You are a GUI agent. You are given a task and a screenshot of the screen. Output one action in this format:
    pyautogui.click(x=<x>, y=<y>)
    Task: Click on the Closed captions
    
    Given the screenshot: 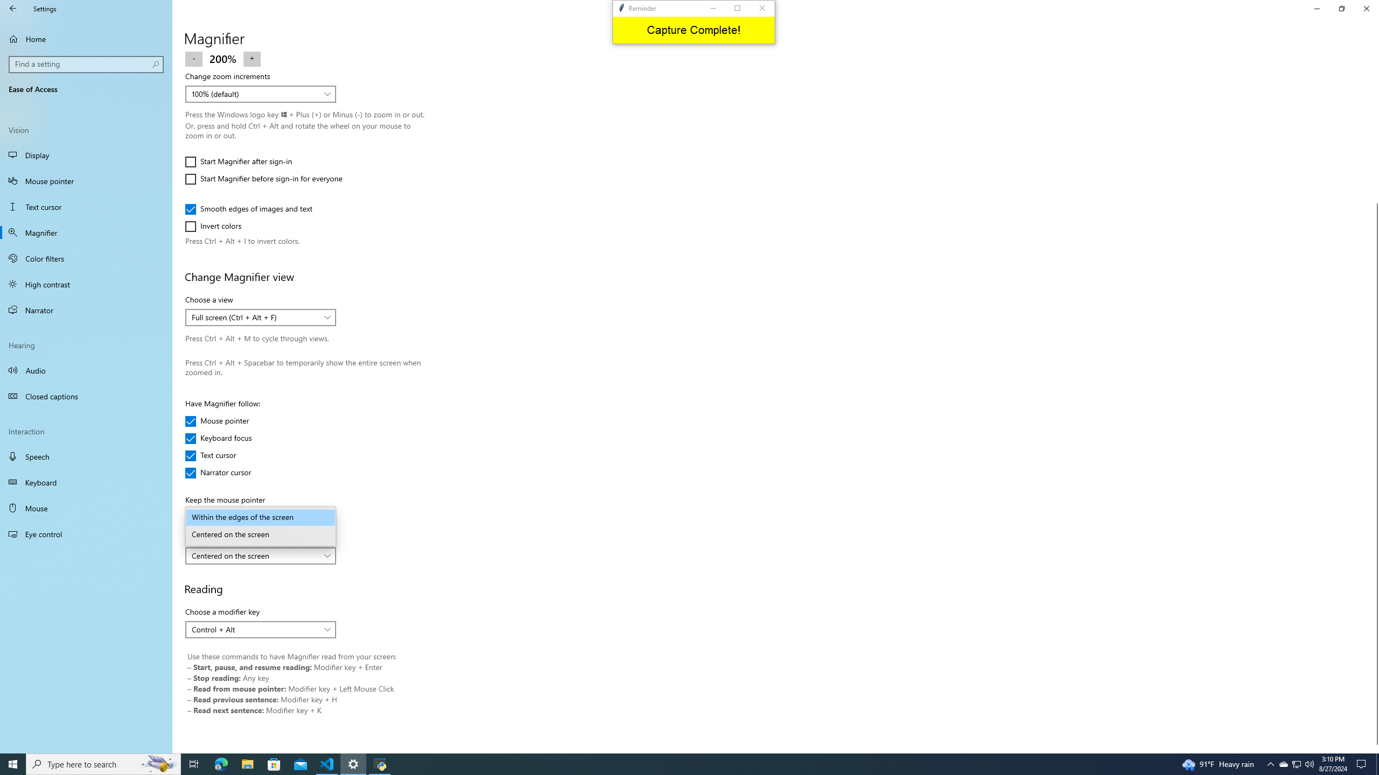 What is the action you would take?
    pyautogui.click(x=86, y=396)
    